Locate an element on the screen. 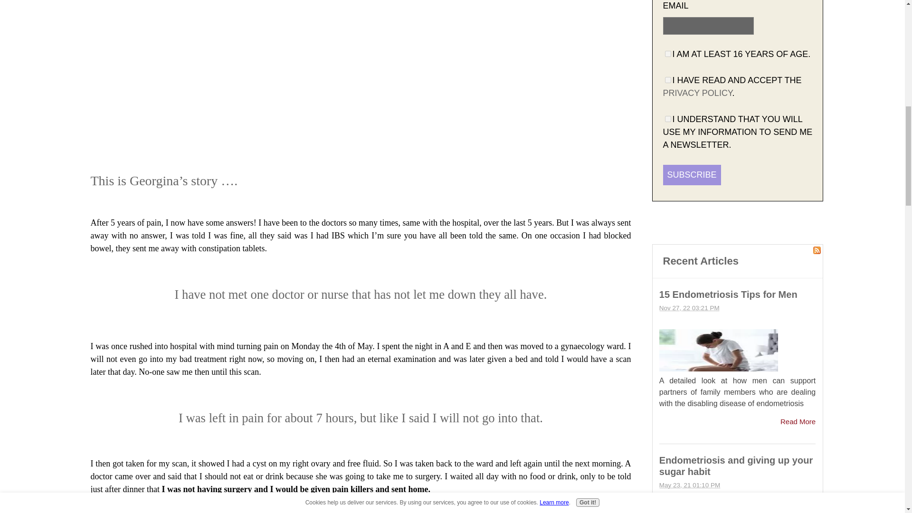  2022-11-27T15:21:16-0500 is located at coordinates (689, 308).